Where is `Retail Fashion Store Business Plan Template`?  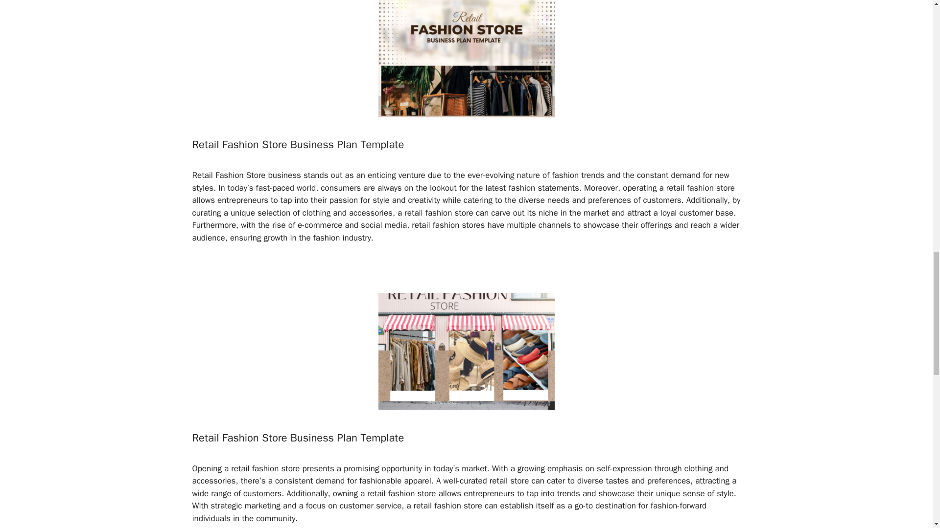
Retail Fashion Store Business Plan Template is located at coordinates (298, 144).